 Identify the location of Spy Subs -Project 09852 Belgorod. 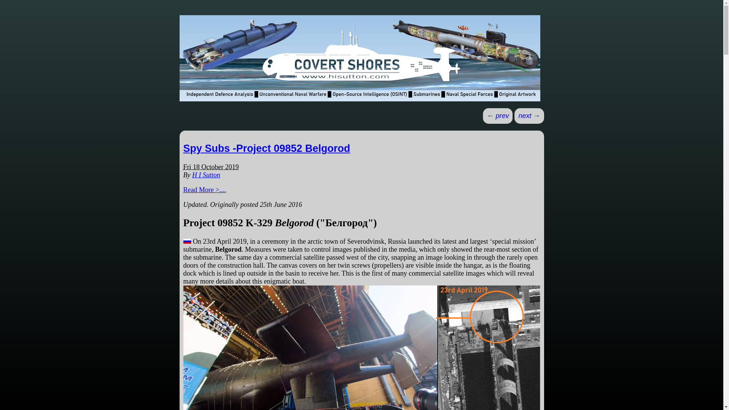
(266, 148).